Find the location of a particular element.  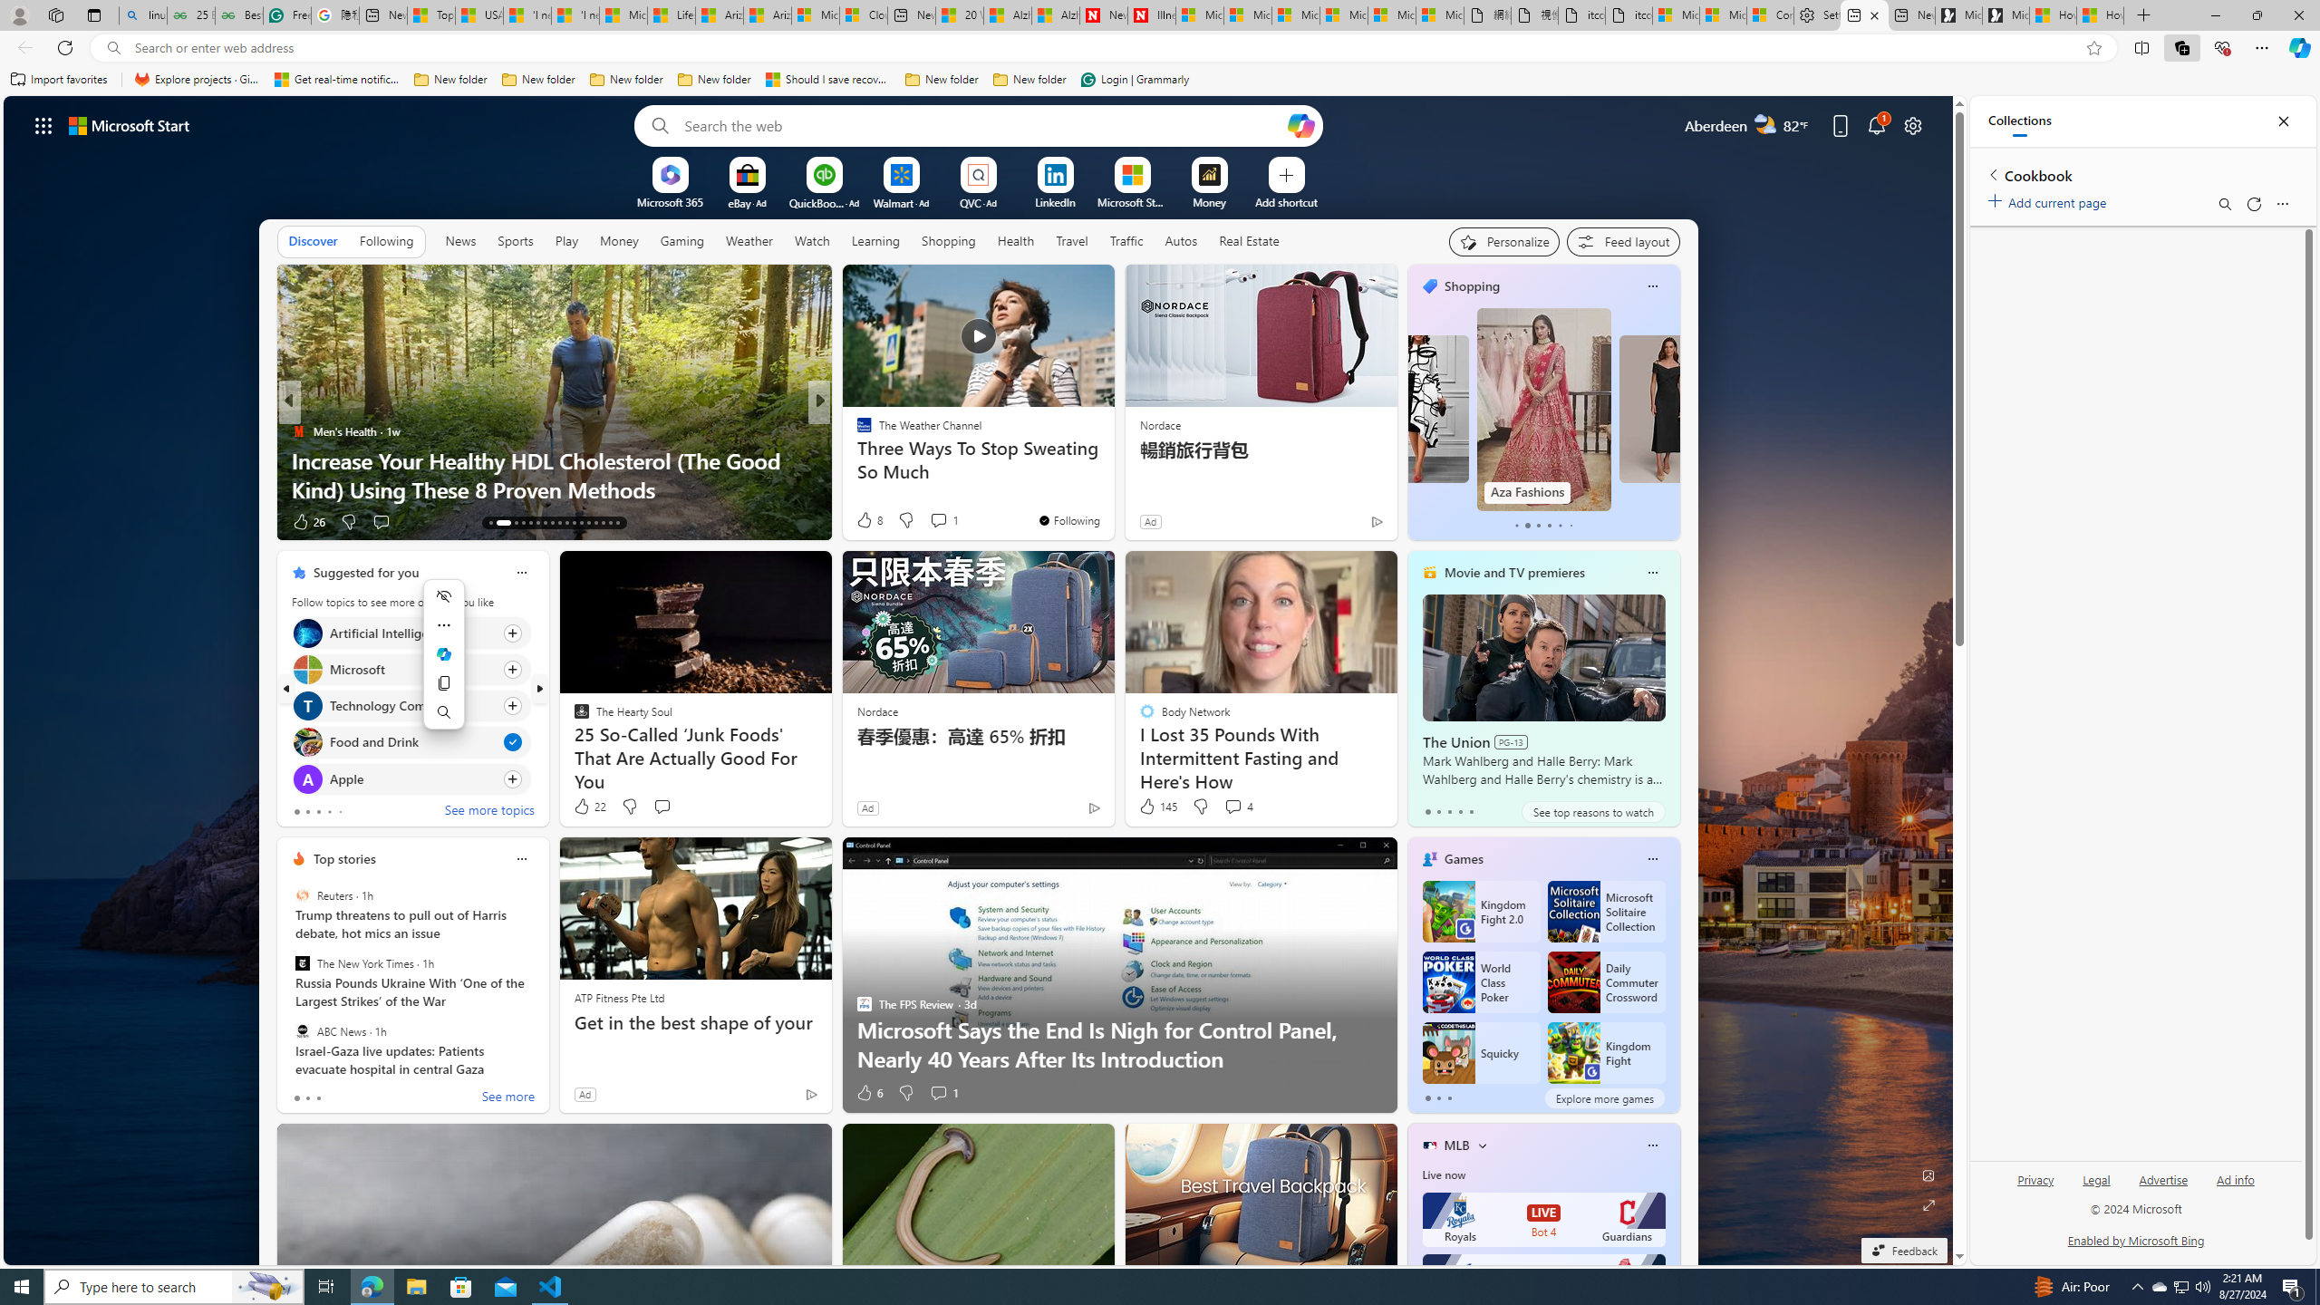

View comments 36 Comment is located at coordinates (952, 522).